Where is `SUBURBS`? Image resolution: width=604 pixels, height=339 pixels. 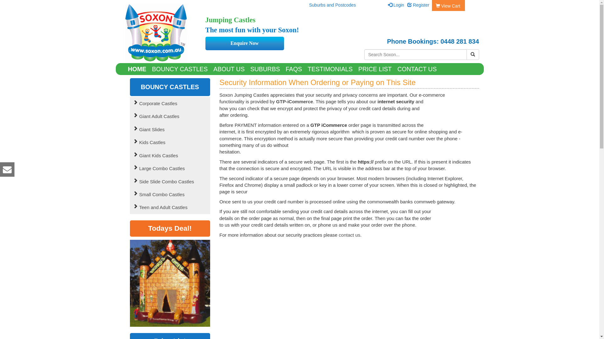
SUBURBS is located at coordinates (265, 69).